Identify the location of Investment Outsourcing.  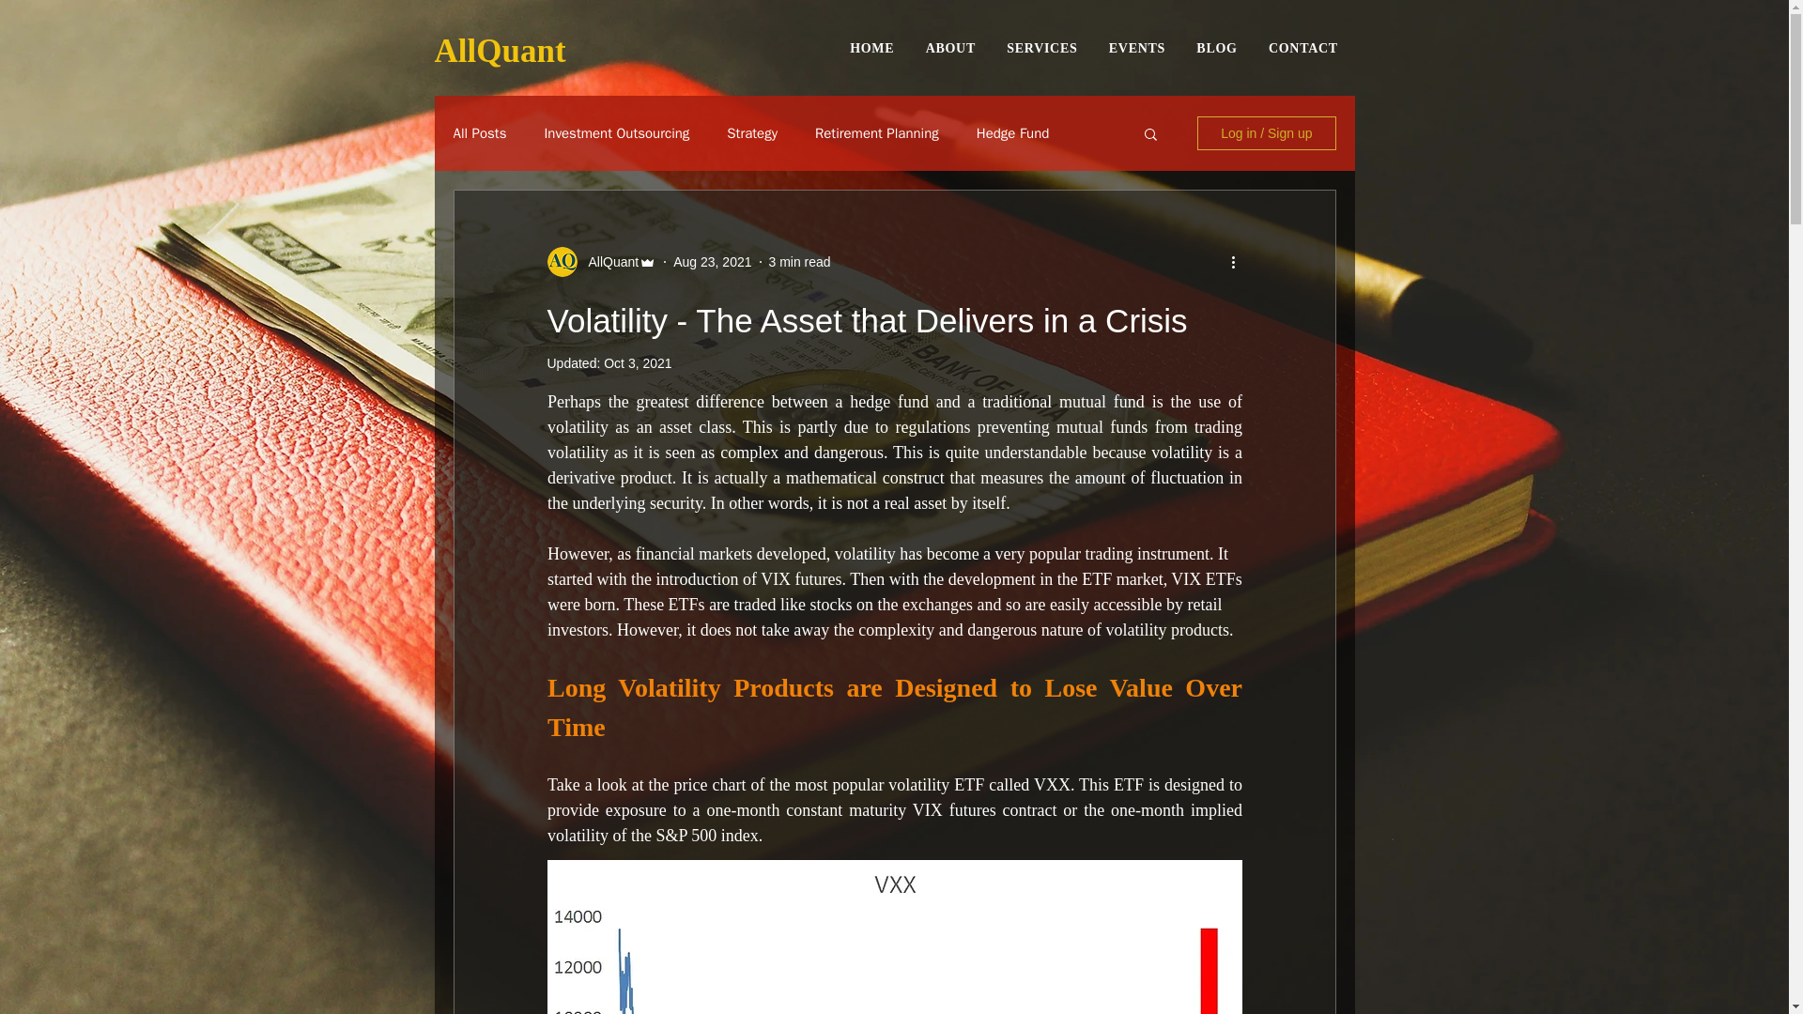
(1041, 49).